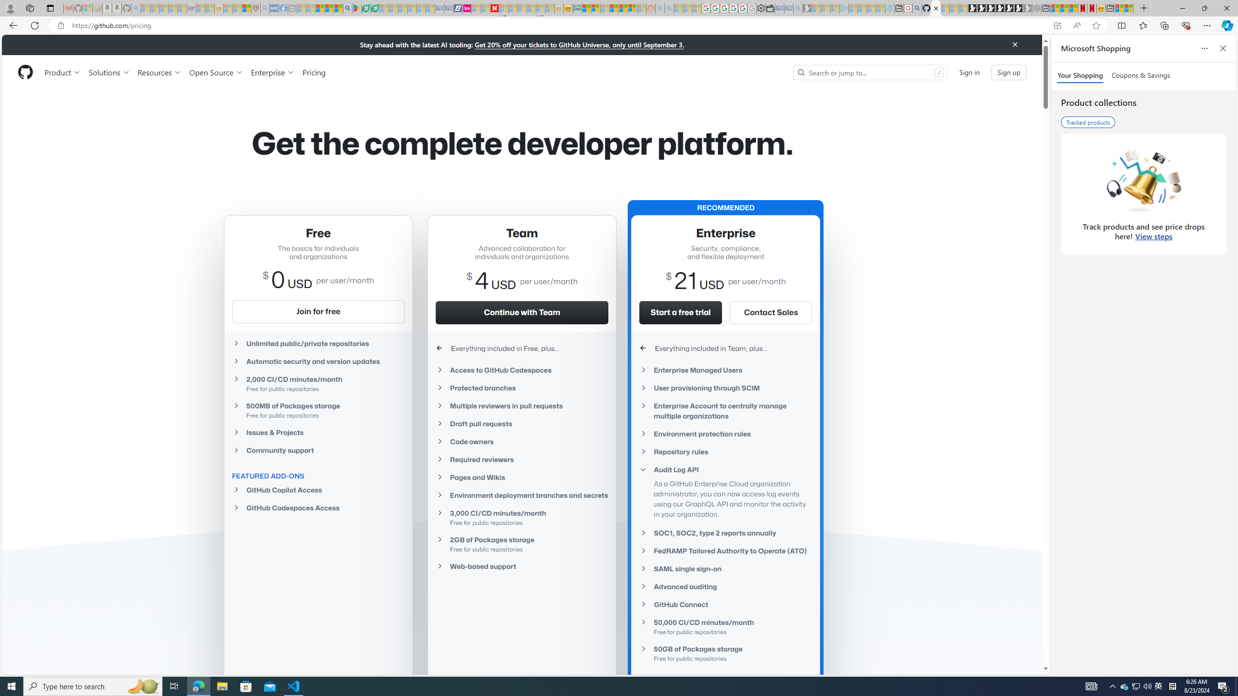  I want to click on Bluey: Let's Play! - Apps on Google Play, so click(356, 8).